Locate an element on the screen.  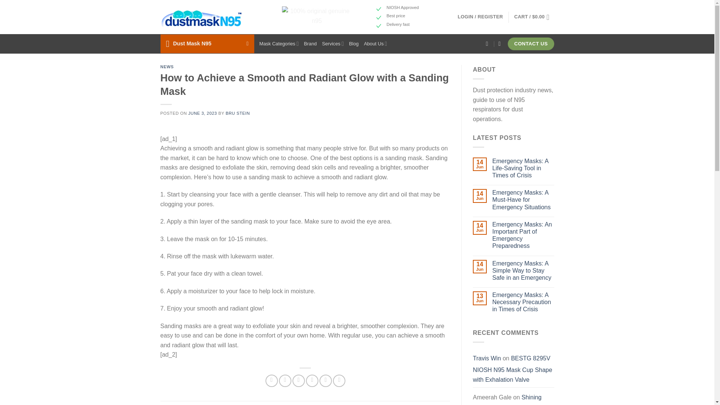
Services is located at coordinates (333, 43).